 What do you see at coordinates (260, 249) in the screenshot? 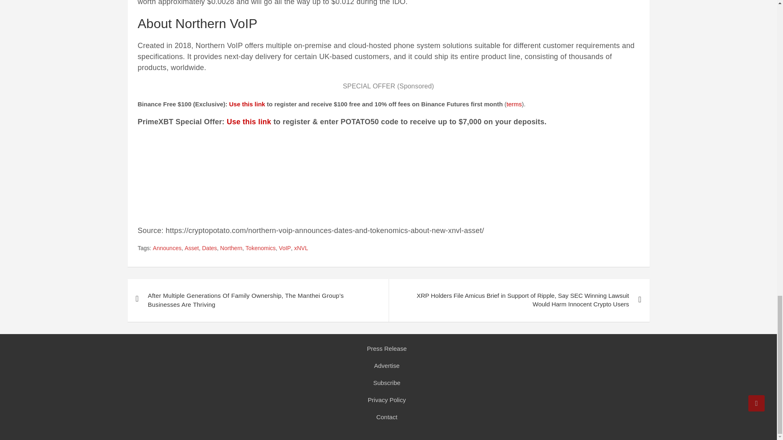
I see `Tokenomics` at bounding box center [260, 249].